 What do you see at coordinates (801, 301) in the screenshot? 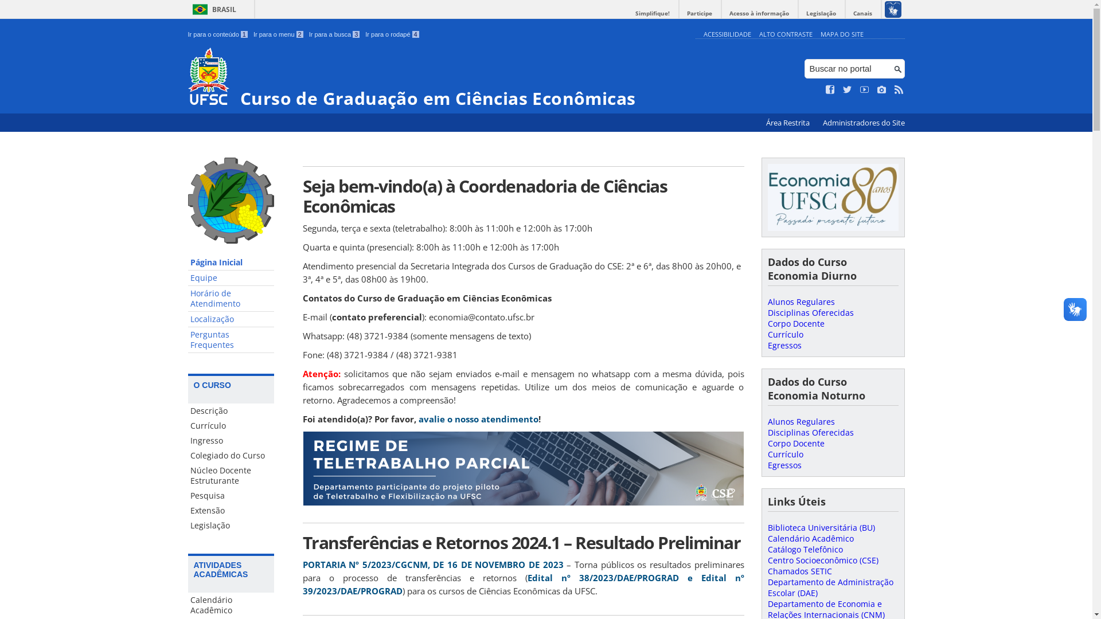
I see `Alunos Regulares` at bounding box center [801, 301].